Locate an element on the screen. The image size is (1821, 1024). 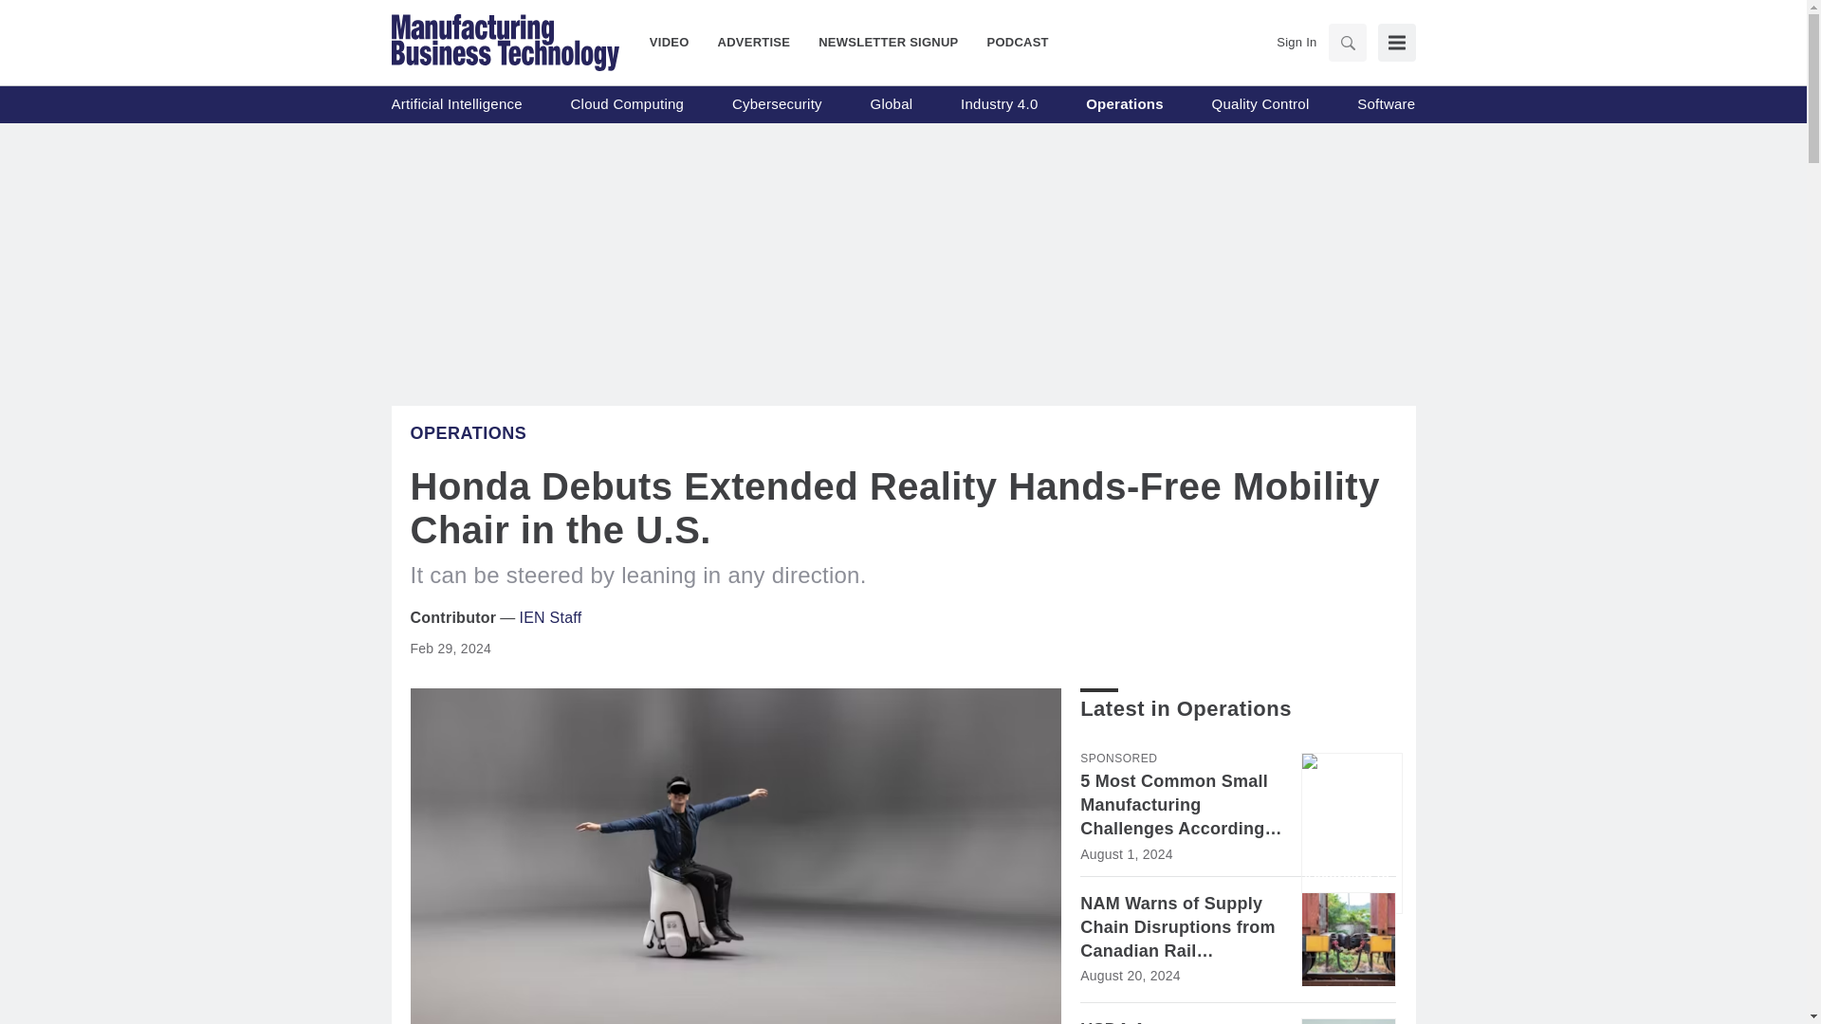
NEWSLETTER SIGNUP is located at coordinates (888, 42).